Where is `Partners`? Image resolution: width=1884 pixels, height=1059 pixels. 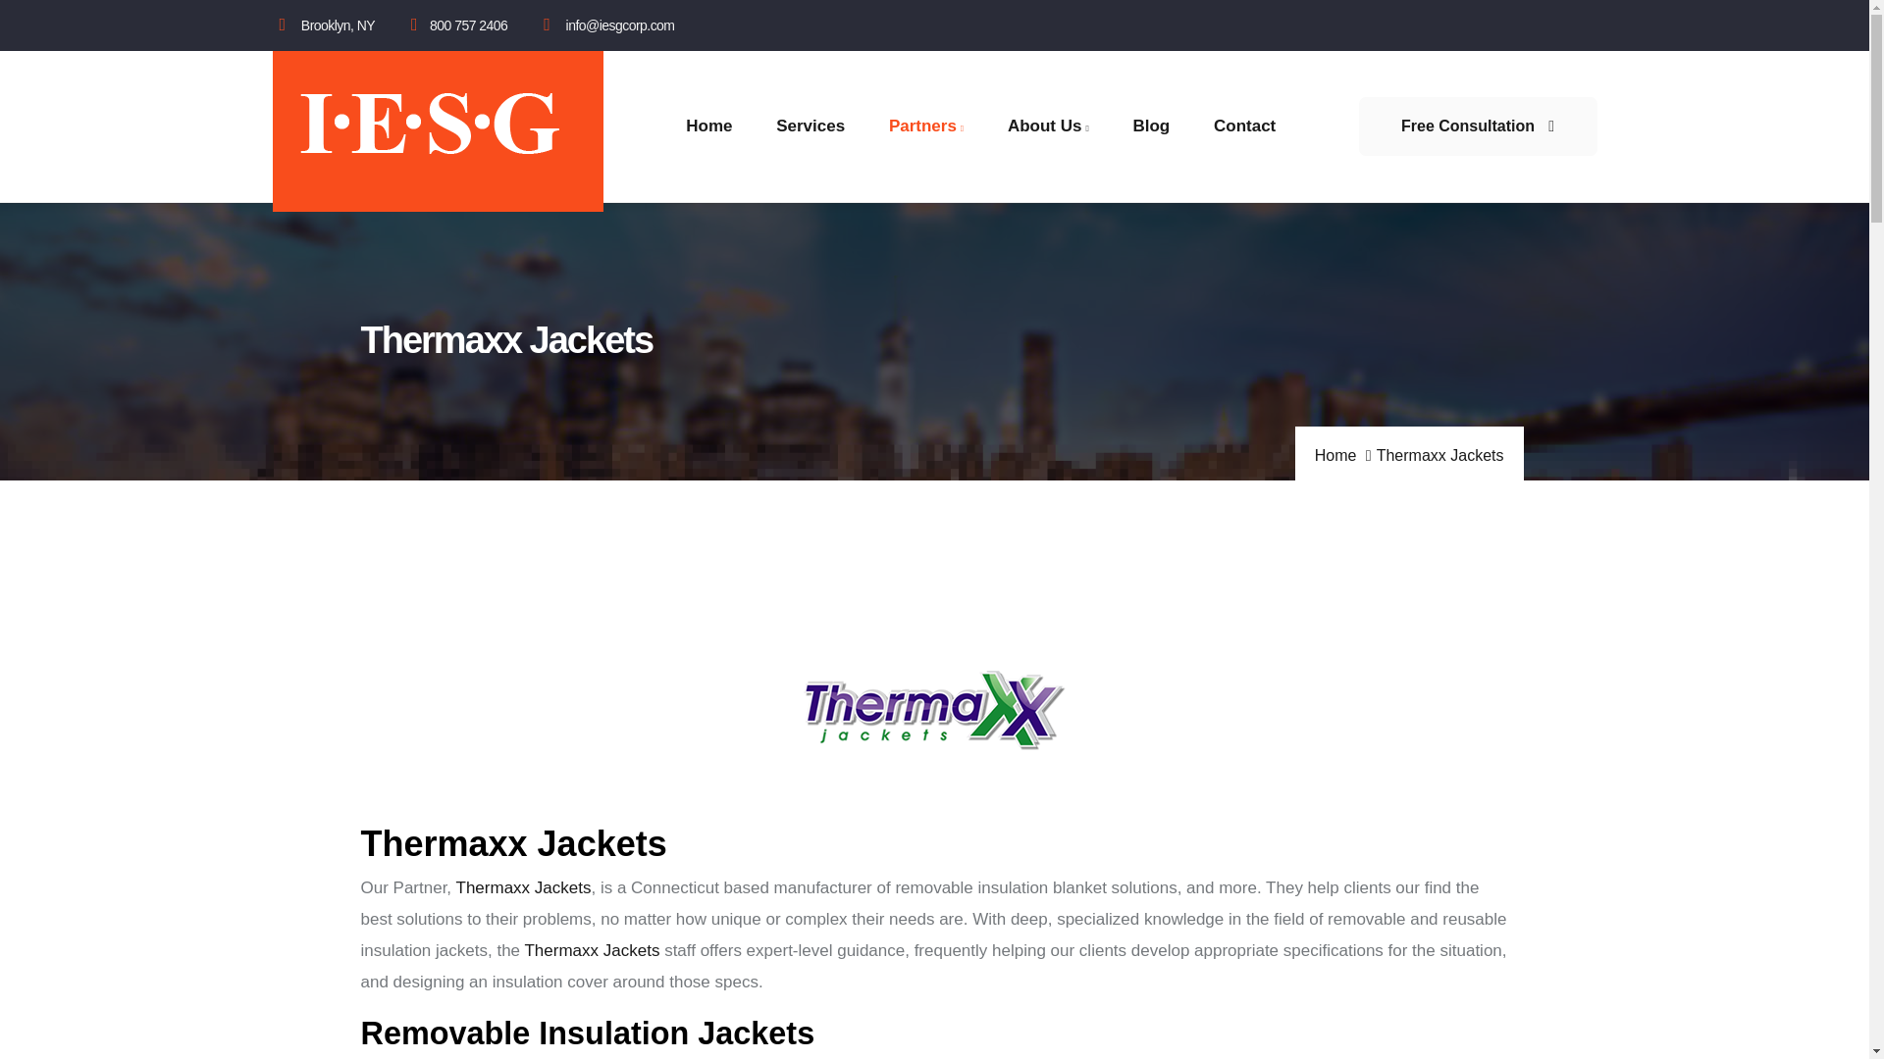
Partners is located at coordinates (926, 126).